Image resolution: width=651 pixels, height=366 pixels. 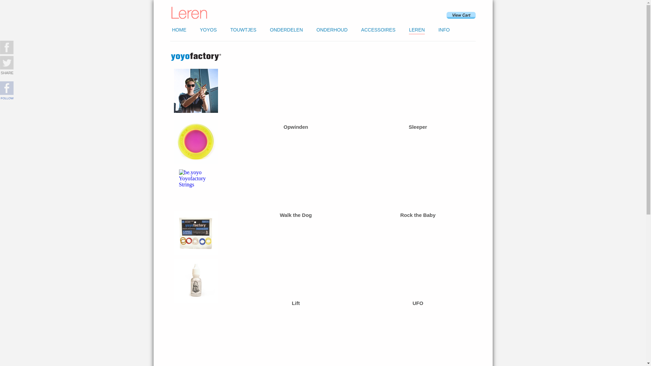 What do you see at coordinates (444, 30) in the screenshot?
I see `INFO` at bounding box center [444, 30].